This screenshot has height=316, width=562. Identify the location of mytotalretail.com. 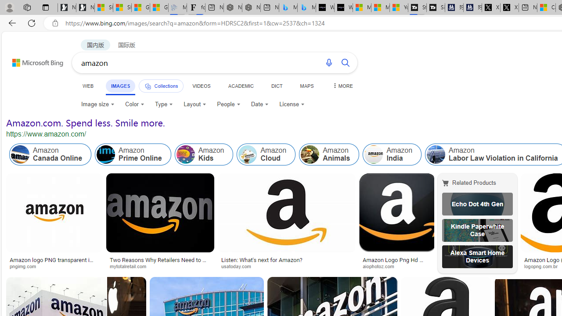
(160, 266).